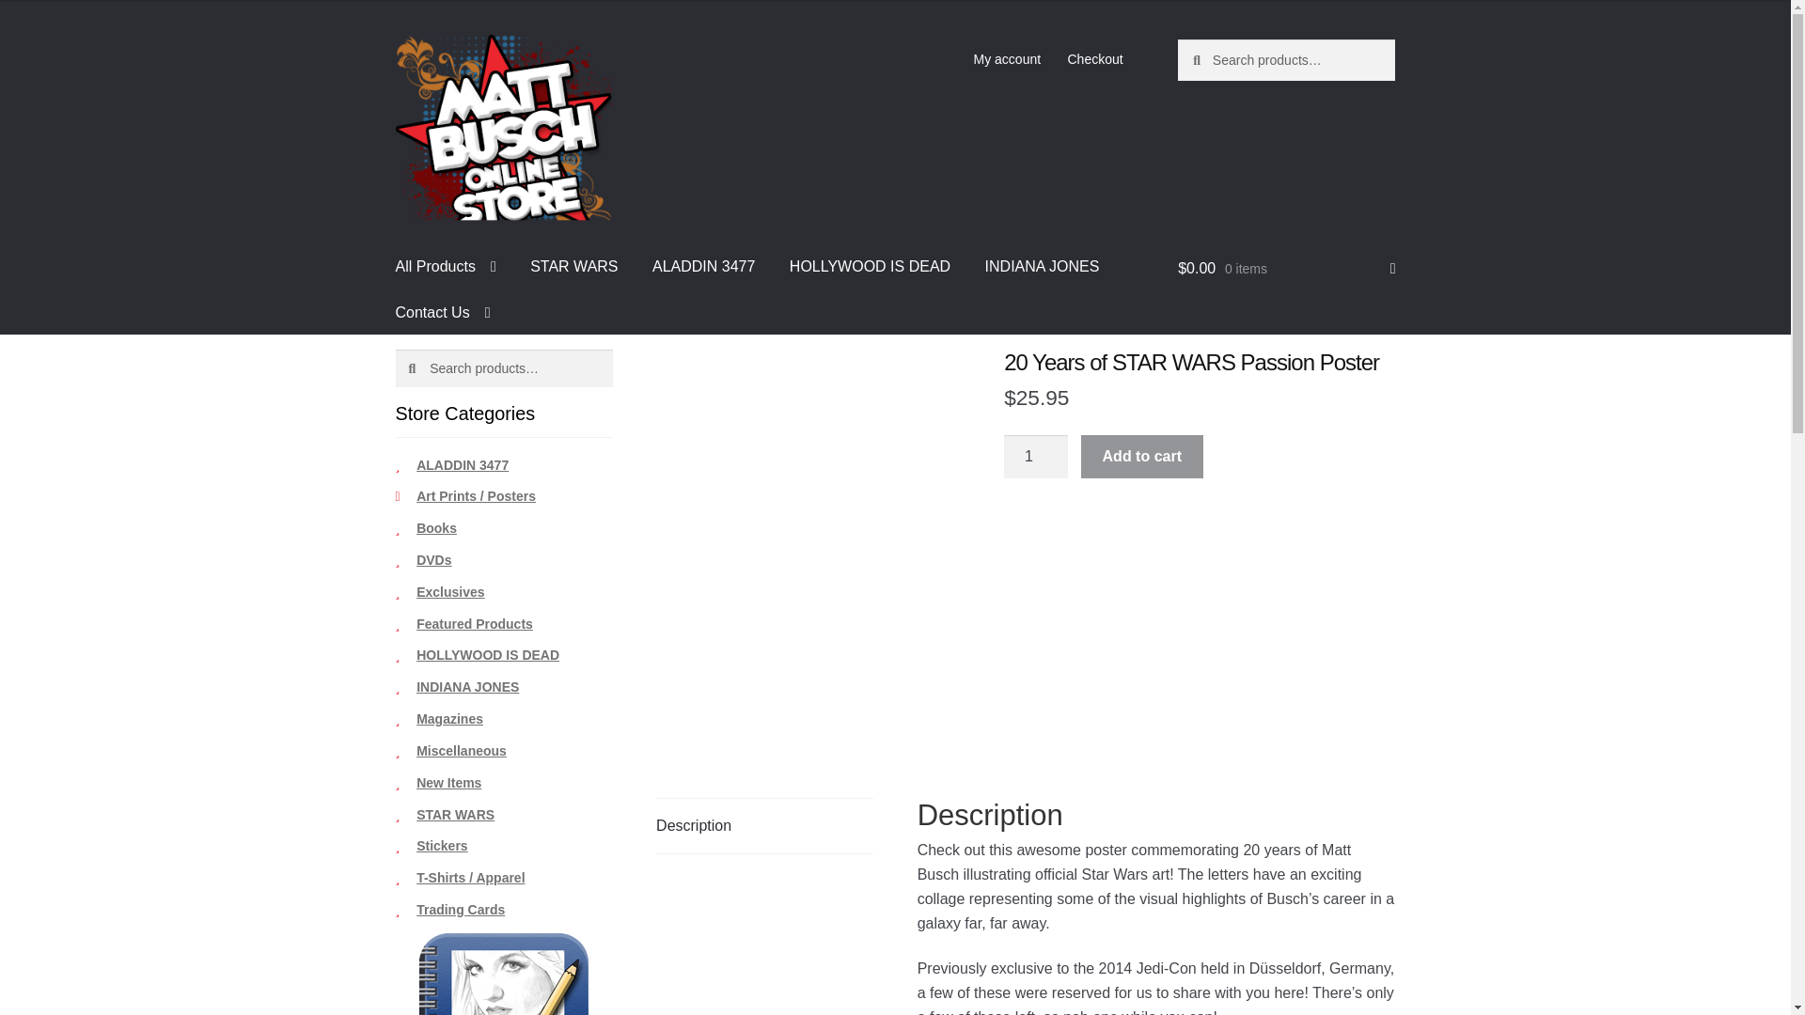  I want to click on My account, so click(1007, 59).